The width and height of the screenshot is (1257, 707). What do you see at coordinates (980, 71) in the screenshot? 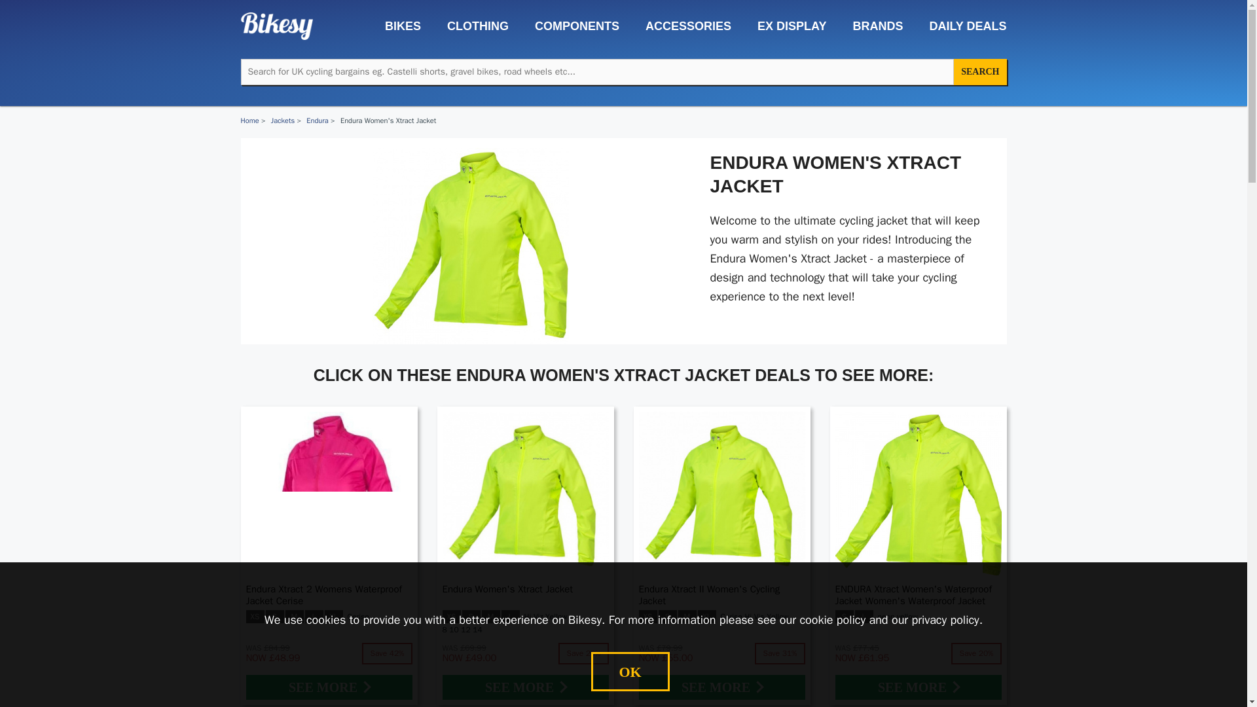
I see `Search` at bounding box center [980, 71].